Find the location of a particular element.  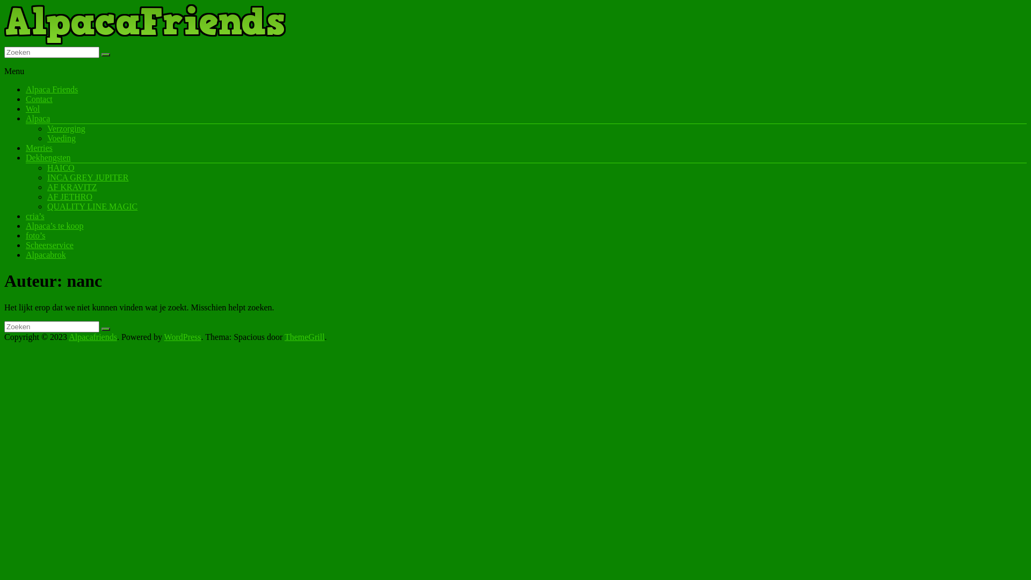

Voeding is located at coordinates (61, 139).